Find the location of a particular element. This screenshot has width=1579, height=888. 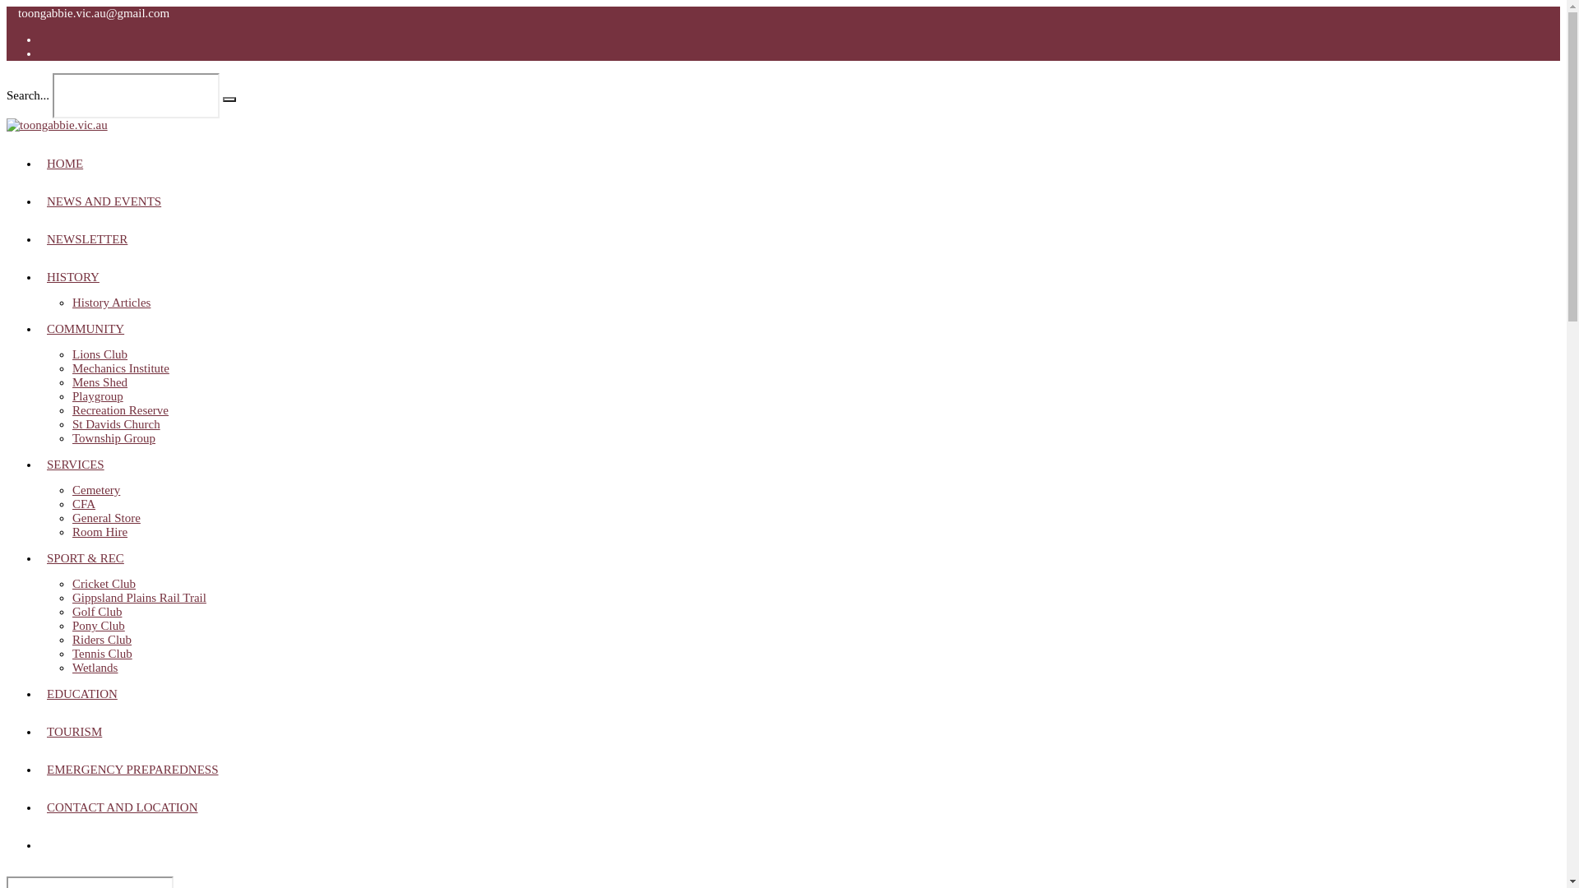

Cemetery is located at coordinates (96, 490).